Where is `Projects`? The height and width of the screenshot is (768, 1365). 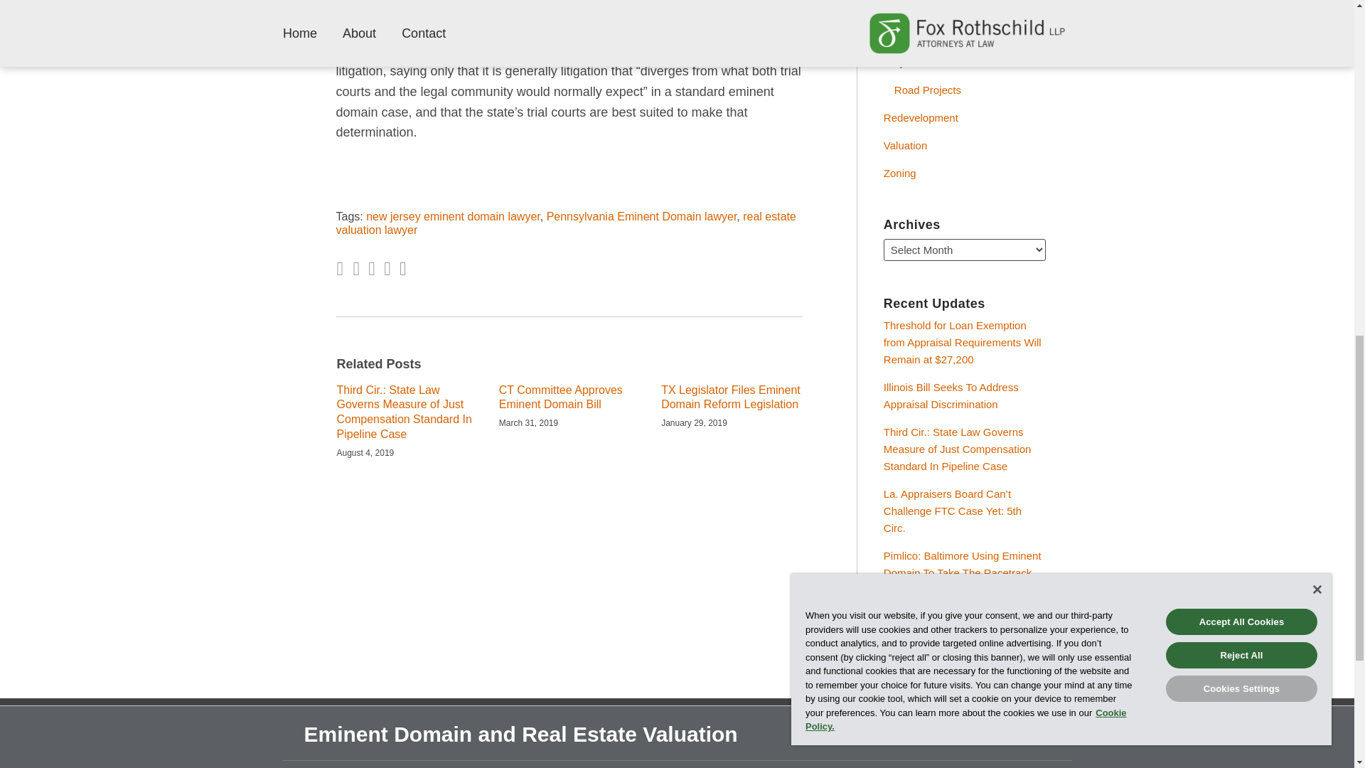
Projects is located at coordinates (964, 63).